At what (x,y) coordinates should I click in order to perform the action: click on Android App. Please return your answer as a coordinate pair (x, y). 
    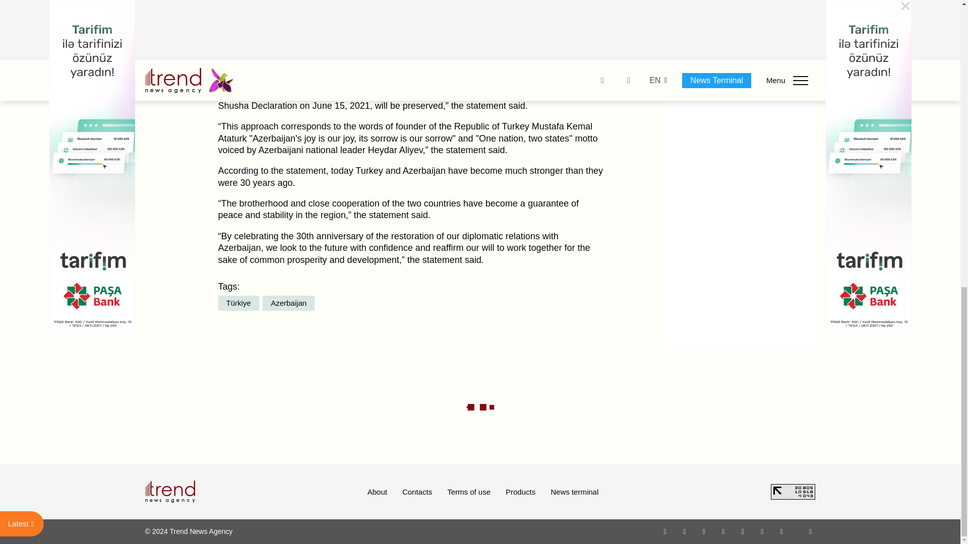
    Looking at the image, I should click on (781, 531).